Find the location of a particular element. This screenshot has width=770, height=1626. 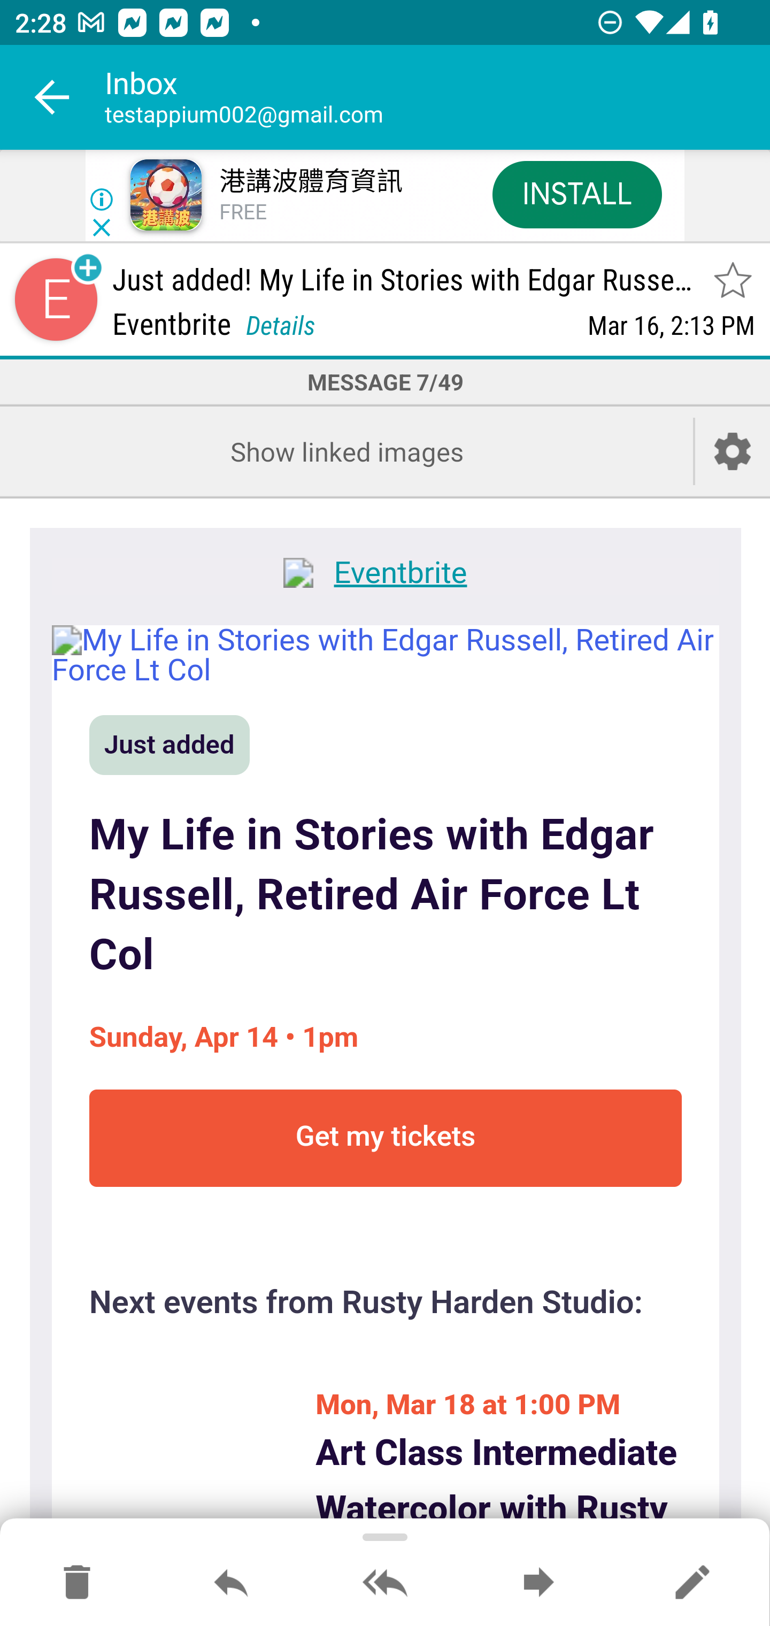

Reply is located at coordinates (231, 1583).